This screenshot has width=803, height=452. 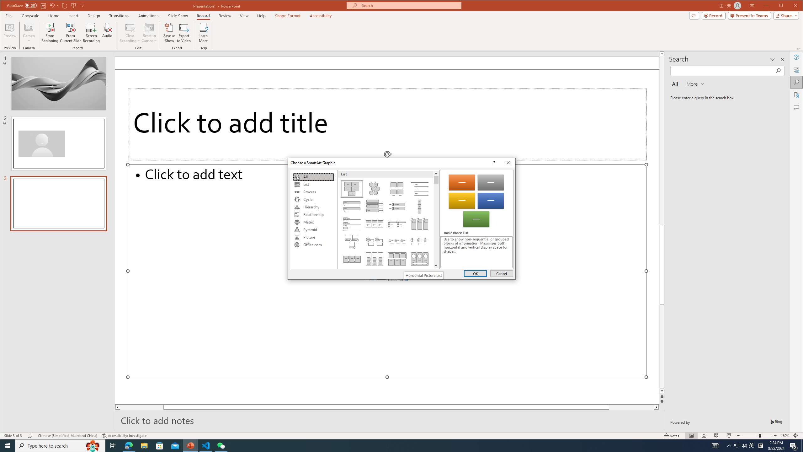 I want to click on Tab List, so click(x=352, y=224).